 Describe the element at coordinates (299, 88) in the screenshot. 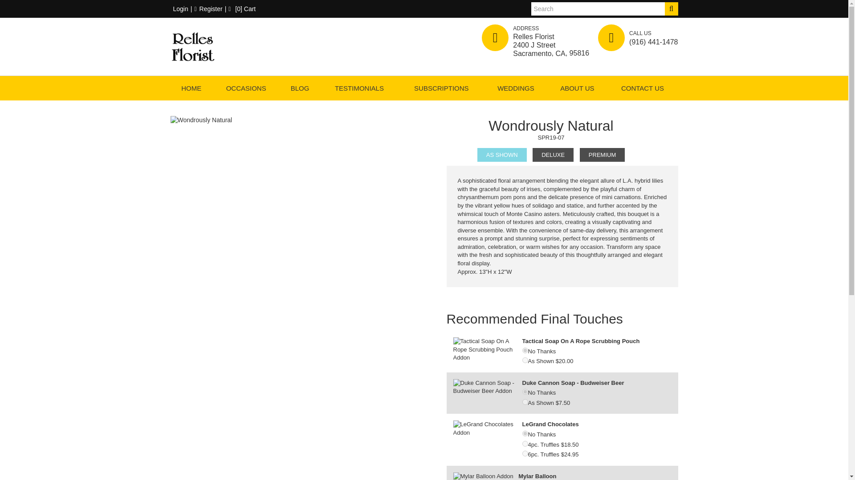

I see `BLOG` at that location.